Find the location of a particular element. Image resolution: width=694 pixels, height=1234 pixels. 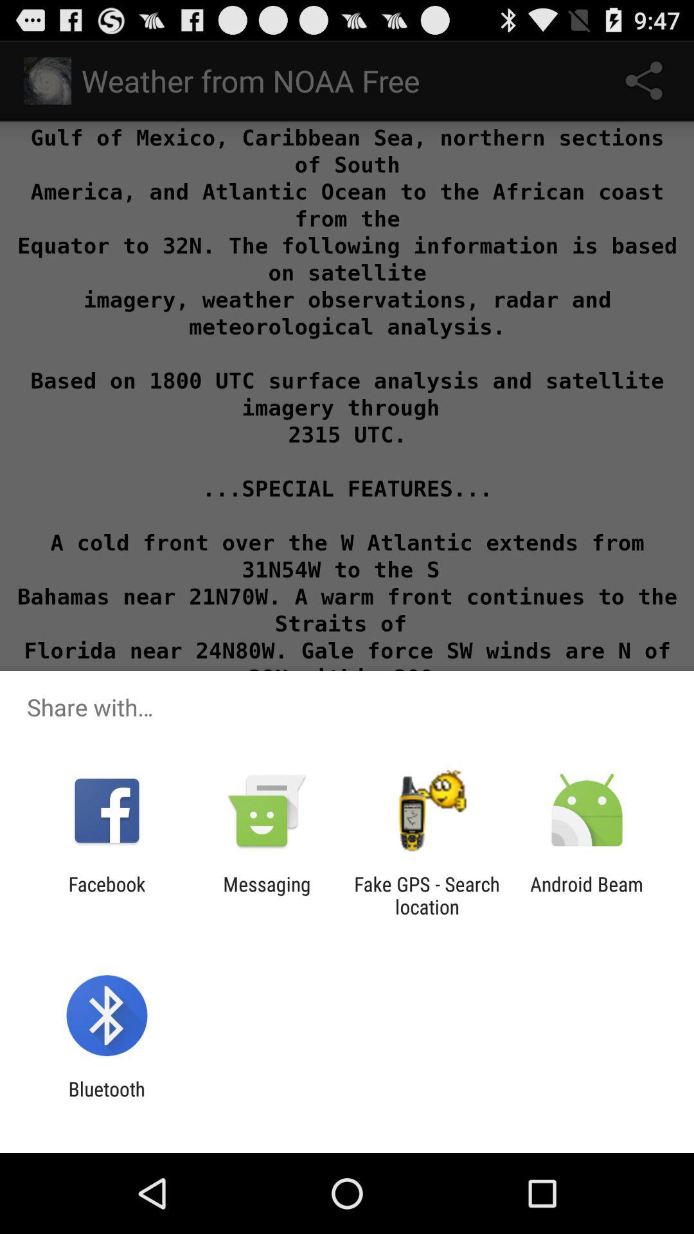

jump until facebook item is located at coordinates (107, 895).